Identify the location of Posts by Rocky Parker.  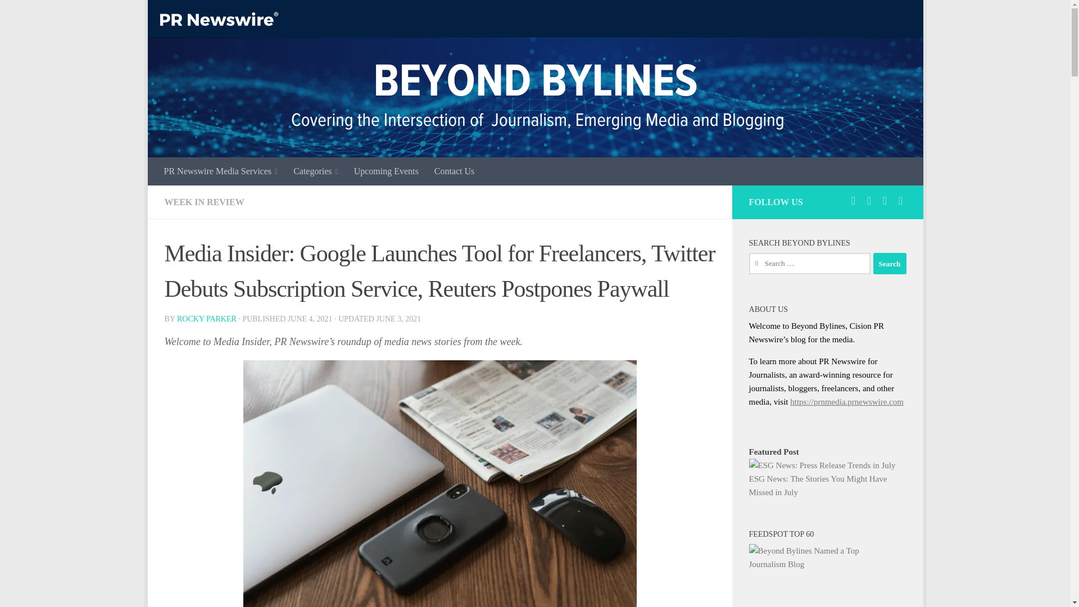
(206, 319).